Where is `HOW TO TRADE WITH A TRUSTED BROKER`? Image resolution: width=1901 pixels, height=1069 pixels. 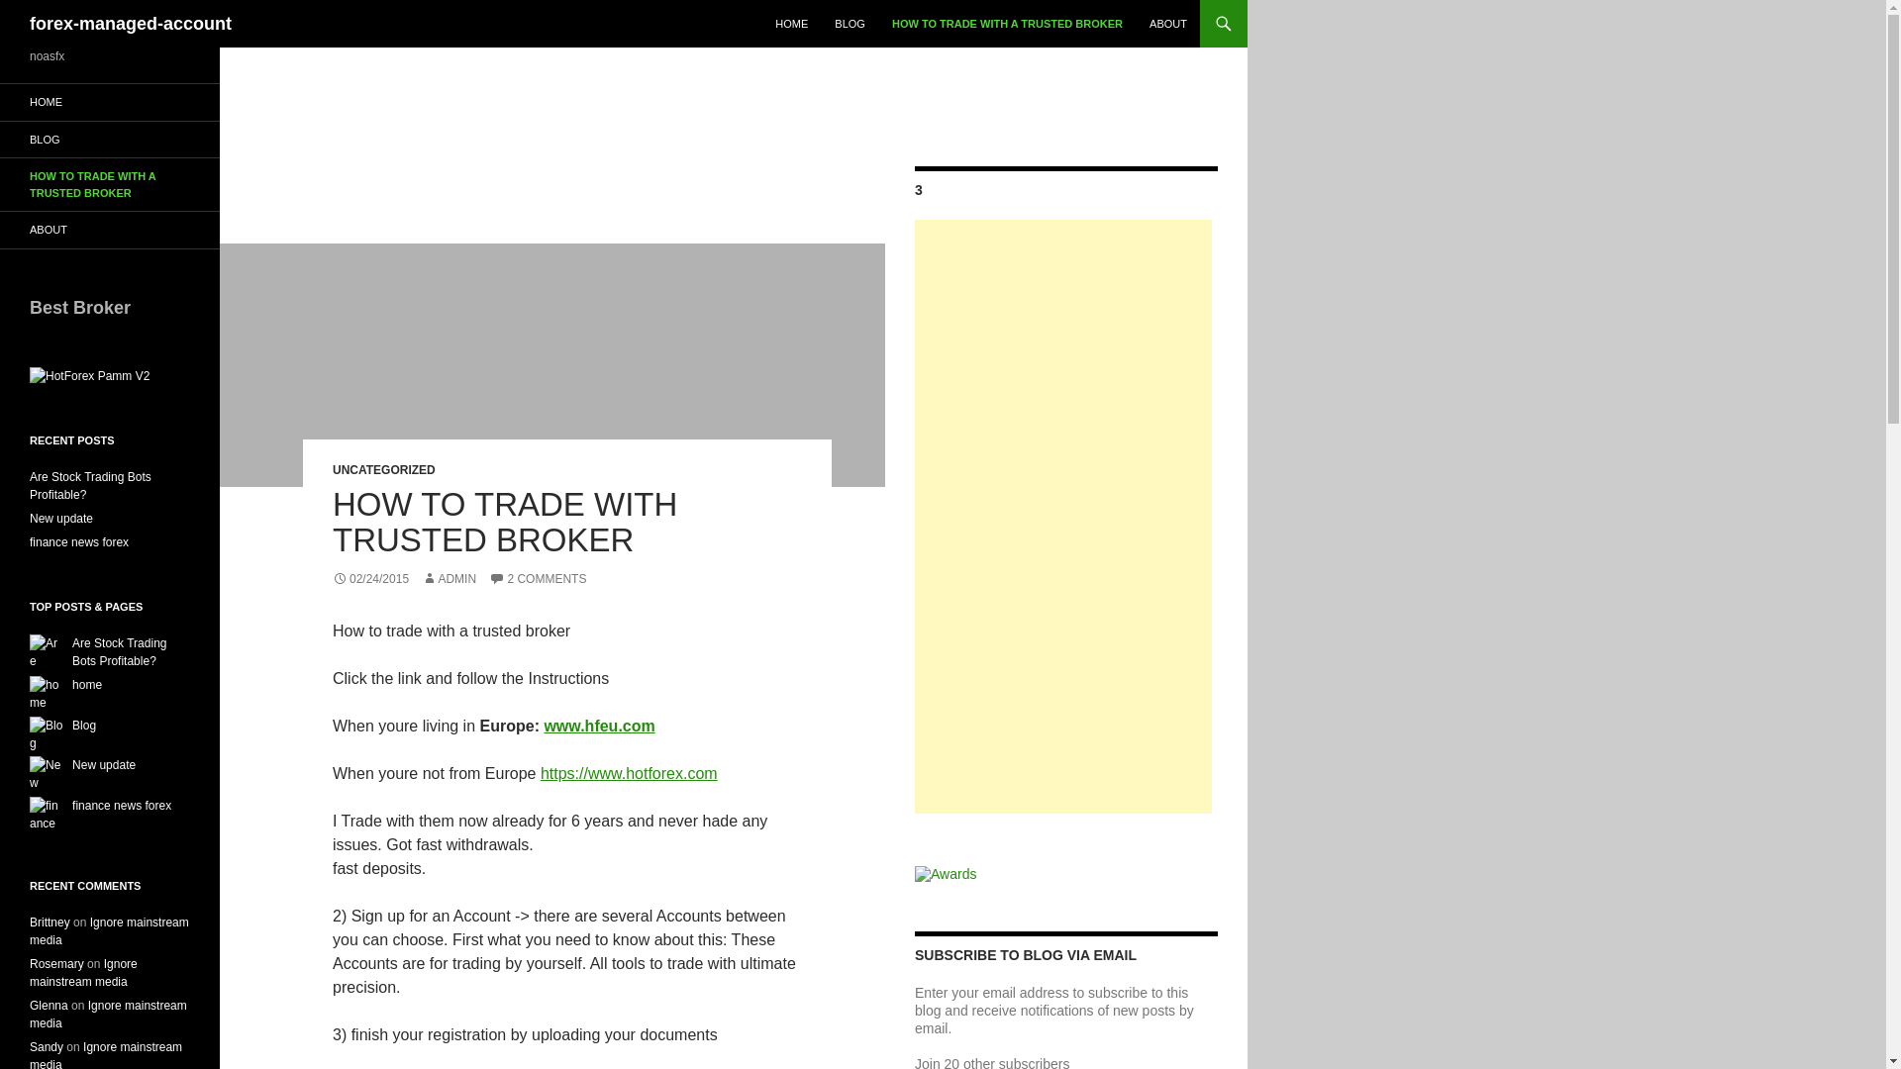 HOW TO TRADE WITH A TRUSTED BROKER is located at coordinates (1007, 24).